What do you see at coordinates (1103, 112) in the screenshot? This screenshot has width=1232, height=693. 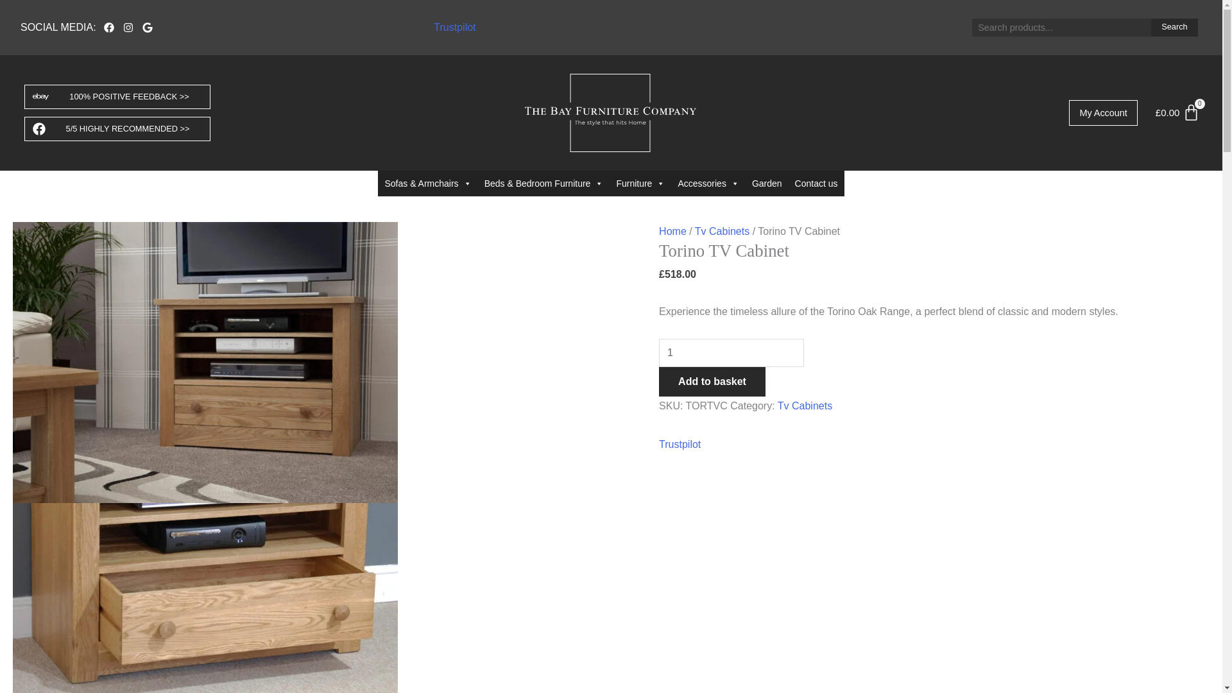 I see `My Account` at bounding box center [1103, 112].